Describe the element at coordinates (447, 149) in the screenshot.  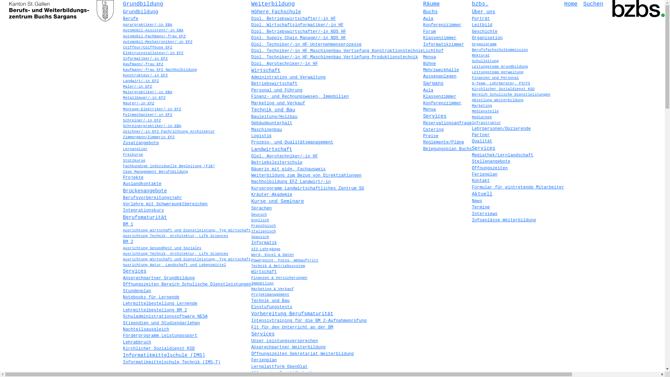
I see `Belegungsplan Buchs` at that location.